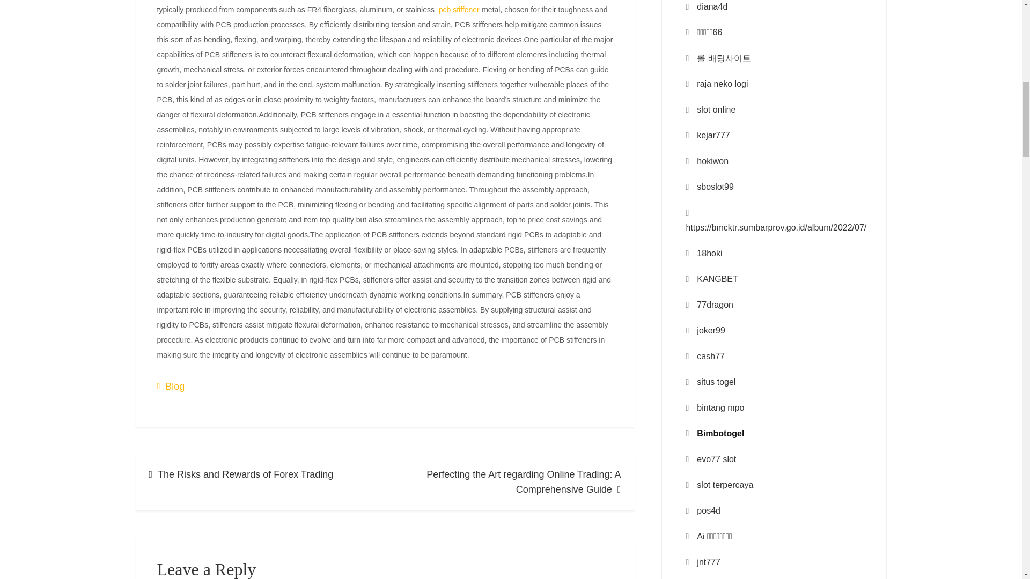  Describe the element at coordinates (725, 485) in the screenshot. I see `slot terpercaya` at that location.